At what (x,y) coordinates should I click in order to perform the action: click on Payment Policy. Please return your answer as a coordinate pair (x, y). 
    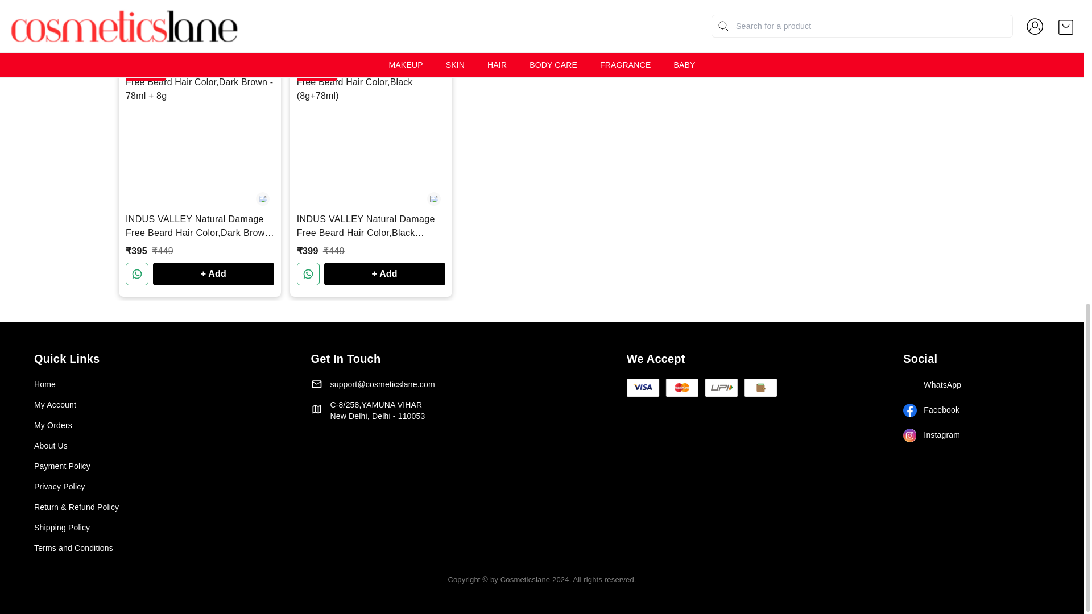
    Looking at the image, I should click on (160, 466).